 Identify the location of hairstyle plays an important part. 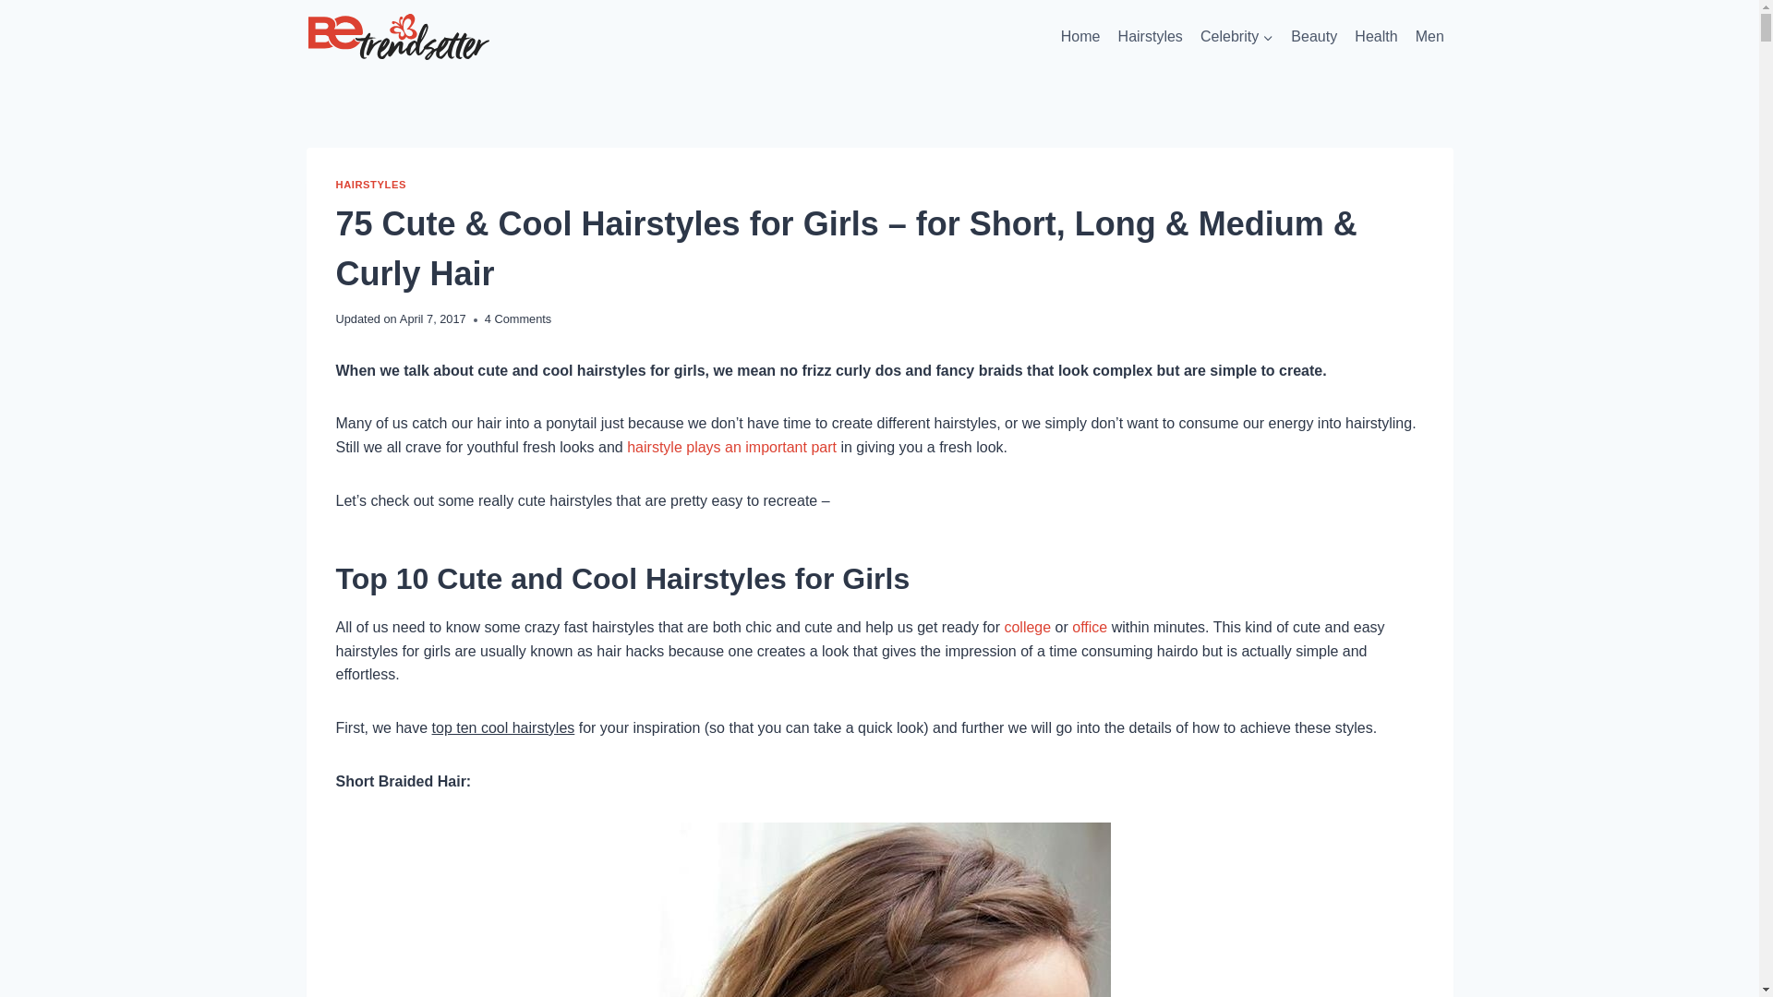
(731, 447).